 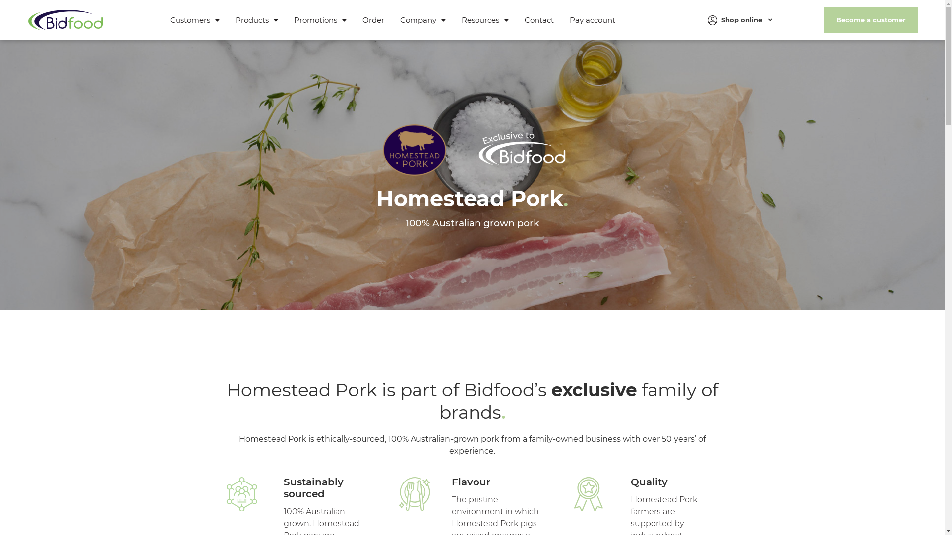 I want to click on Pay account, so click(x=593, y=20).